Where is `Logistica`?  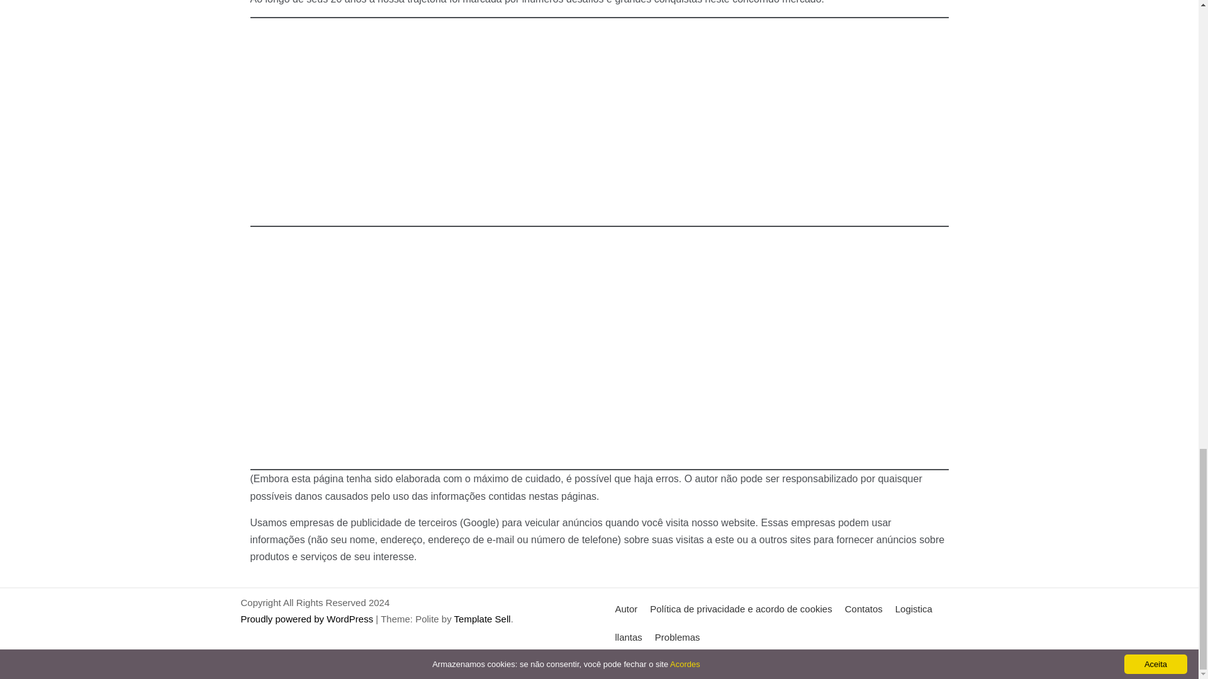 Logistica is located at coordinates (914, 609).